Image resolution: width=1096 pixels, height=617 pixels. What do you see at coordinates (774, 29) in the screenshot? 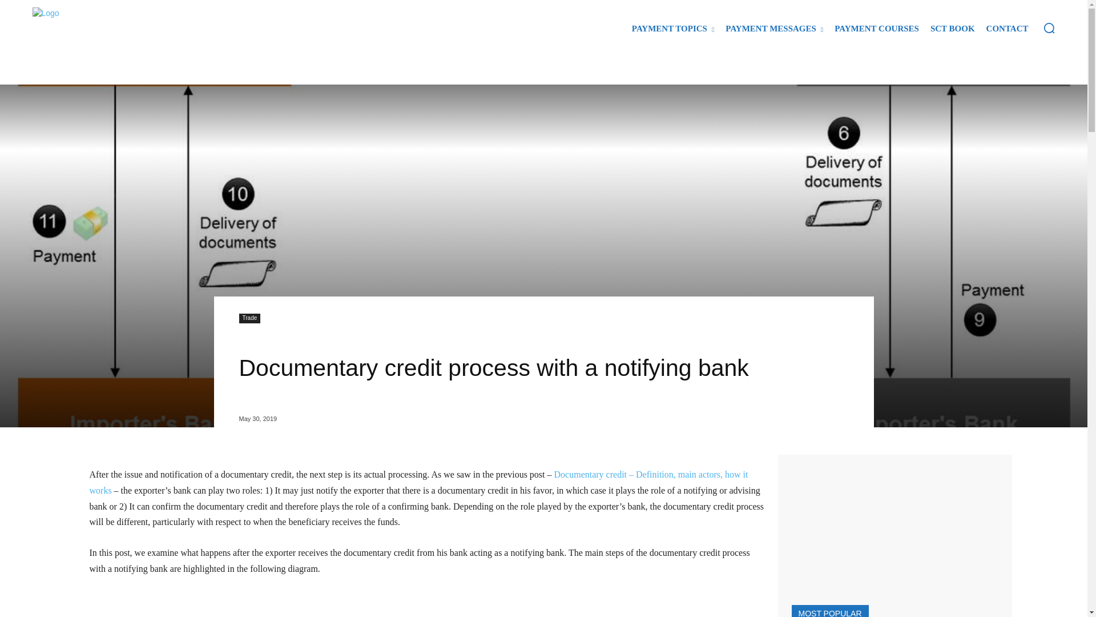
I see `PAYMENT MESSAGES` at bounding box center [774, 29].